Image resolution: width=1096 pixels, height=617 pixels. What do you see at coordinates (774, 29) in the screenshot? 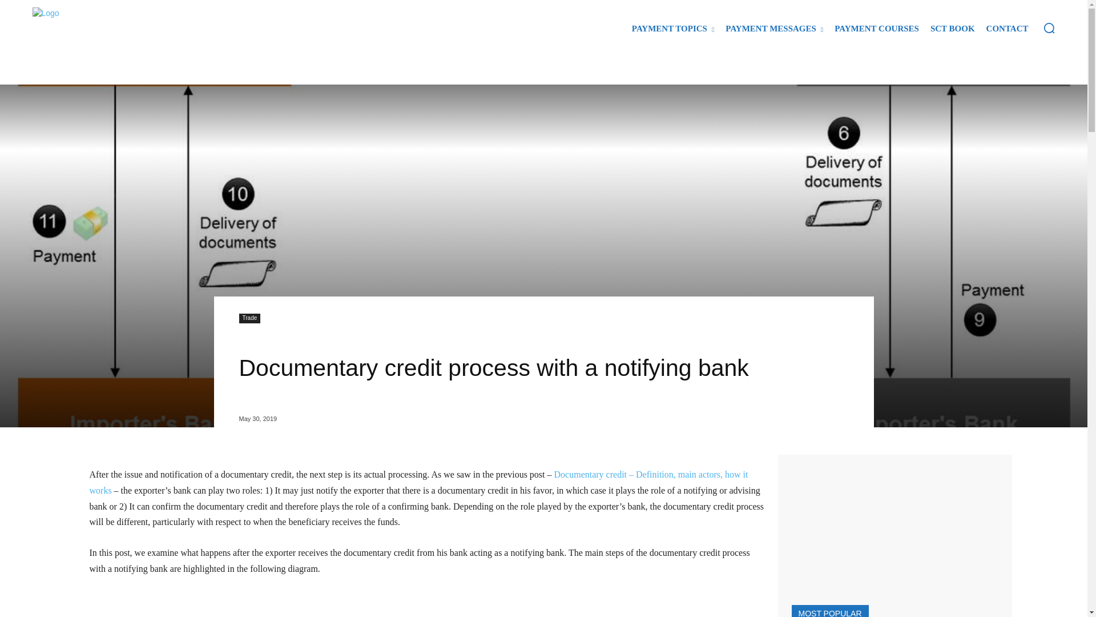
I see `PAYMENT MESSAGES` at bounding box center [774, 29].